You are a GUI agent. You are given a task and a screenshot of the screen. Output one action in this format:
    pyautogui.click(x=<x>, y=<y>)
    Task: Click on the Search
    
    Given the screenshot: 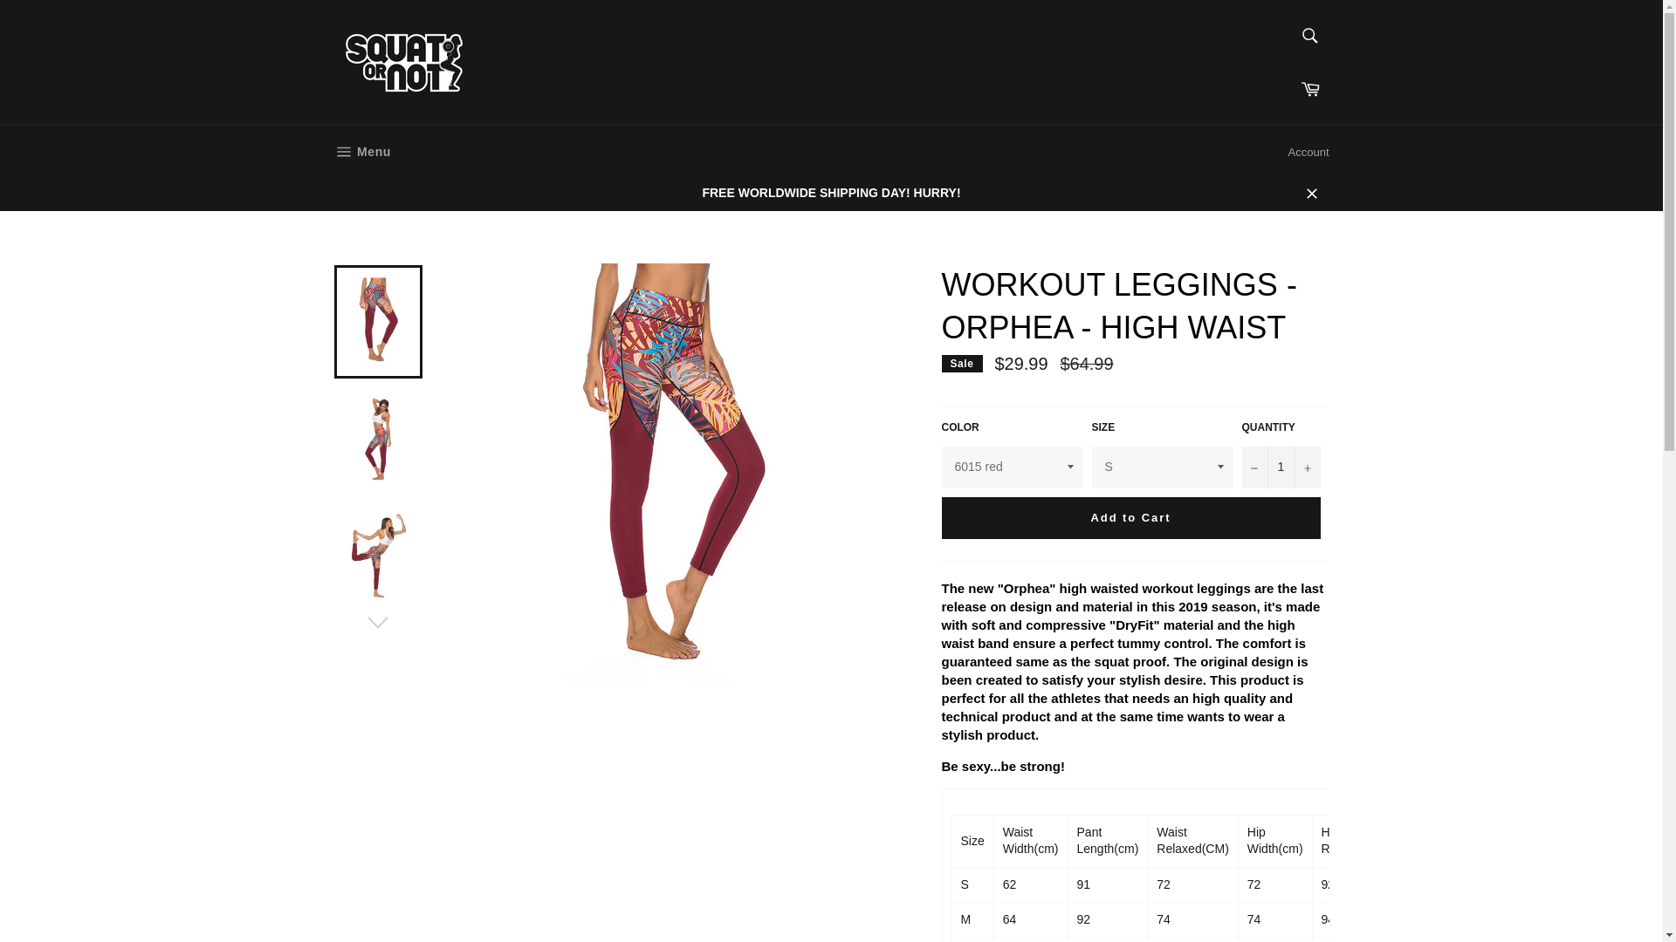 What is the action you would take?
    pyautogui.click(x=1310, y=89)
    